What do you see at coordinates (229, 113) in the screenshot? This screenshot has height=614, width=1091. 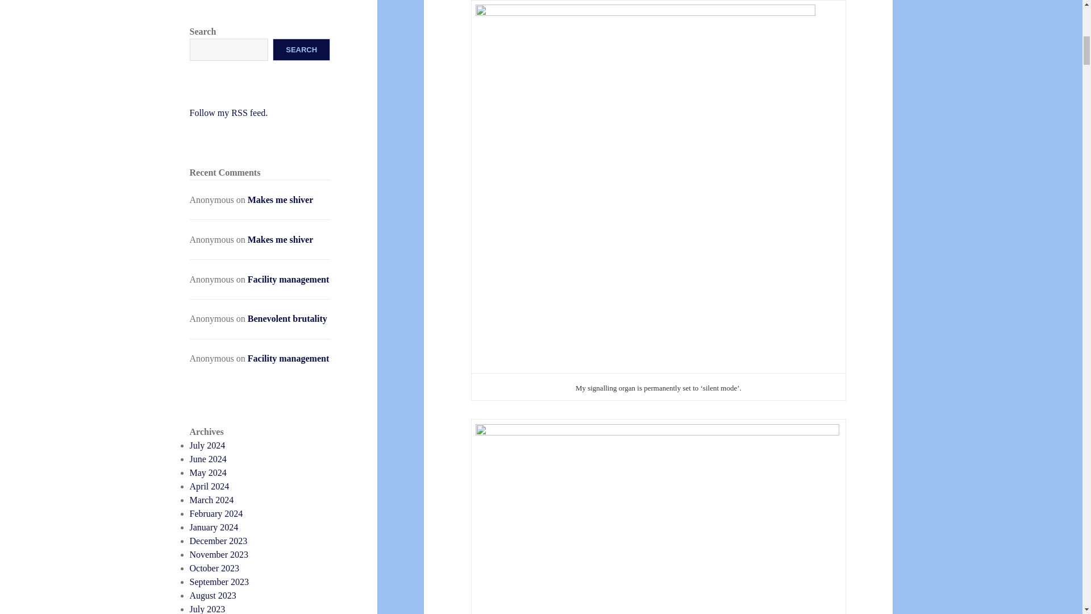 I see `Follow my RSS feed.` at bounding box center [229, 113].